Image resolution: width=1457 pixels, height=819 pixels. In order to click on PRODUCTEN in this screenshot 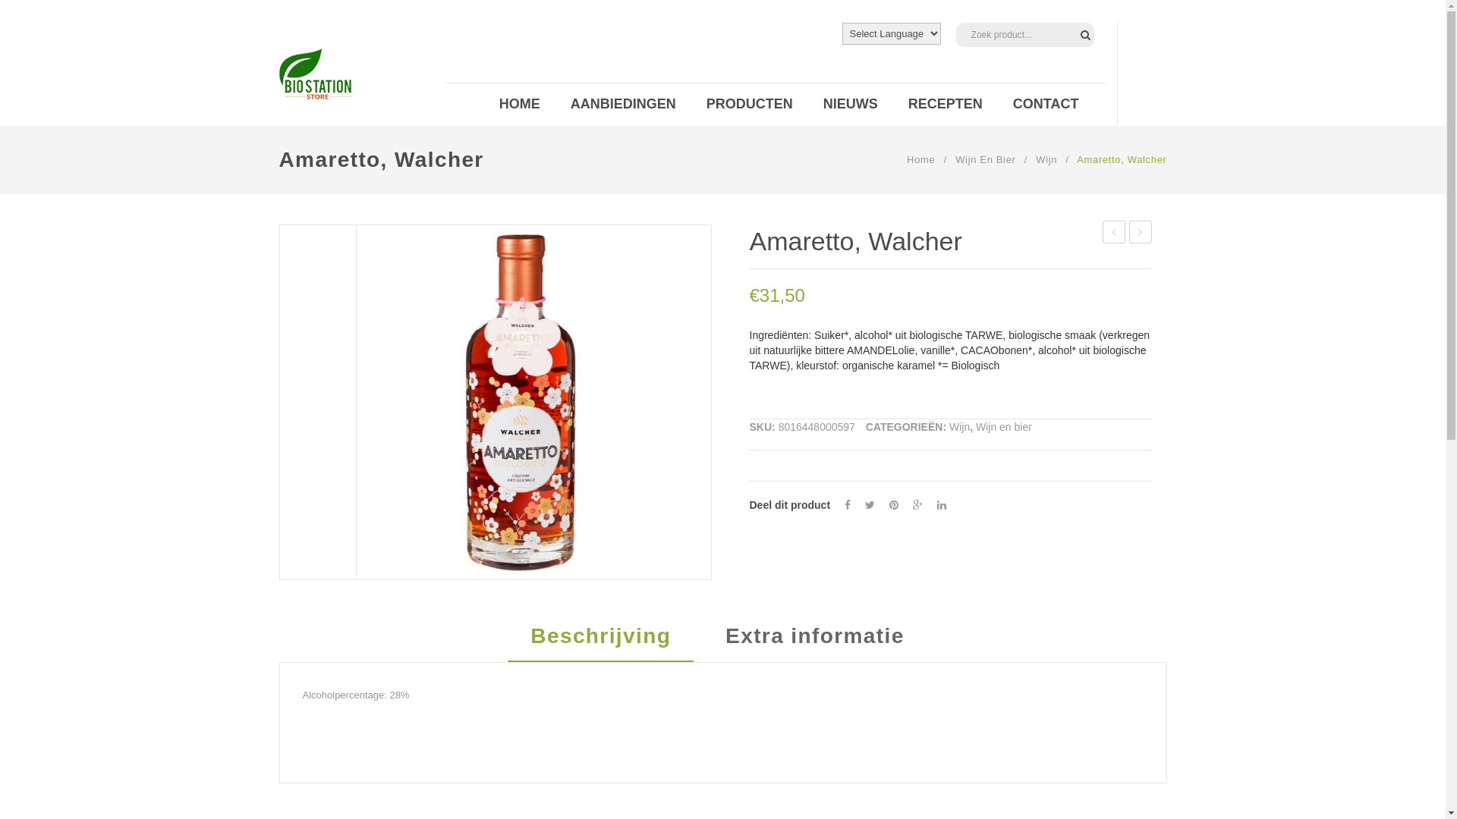, I will do `click(750, 105)`.